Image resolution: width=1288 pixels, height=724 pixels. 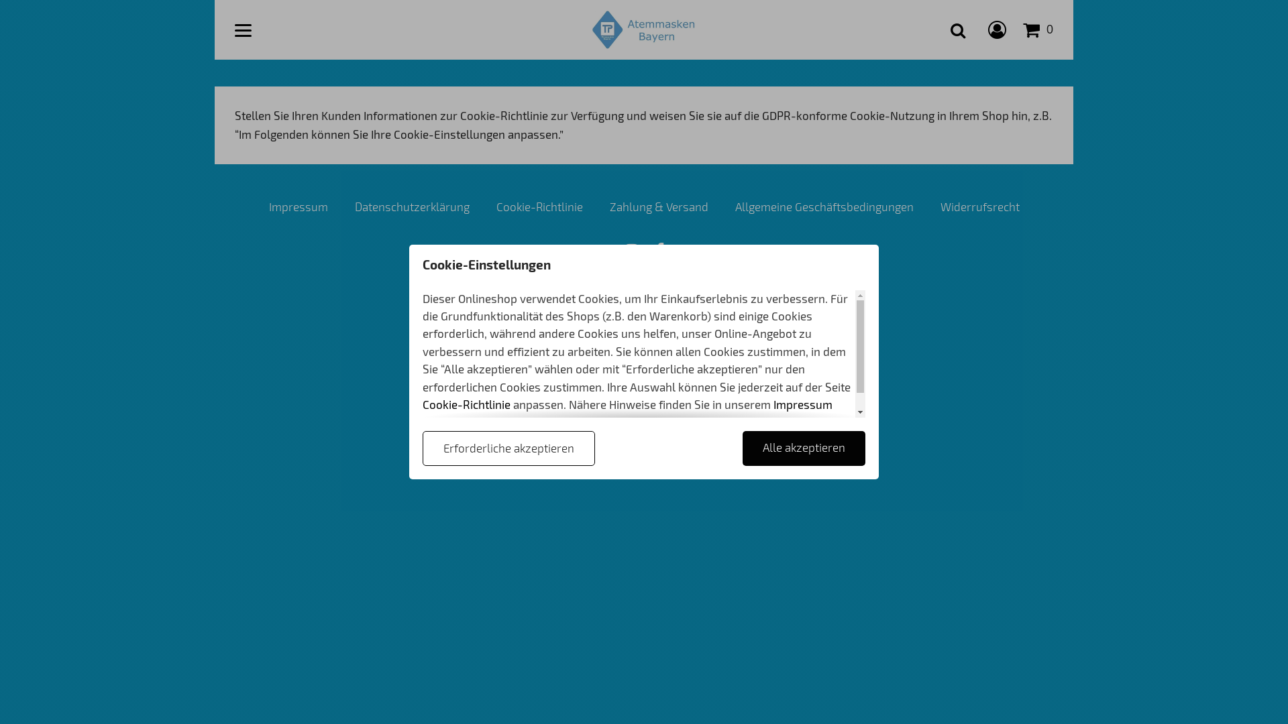 I want to click on Alle akzeptieren, so click(x=804, y=449).